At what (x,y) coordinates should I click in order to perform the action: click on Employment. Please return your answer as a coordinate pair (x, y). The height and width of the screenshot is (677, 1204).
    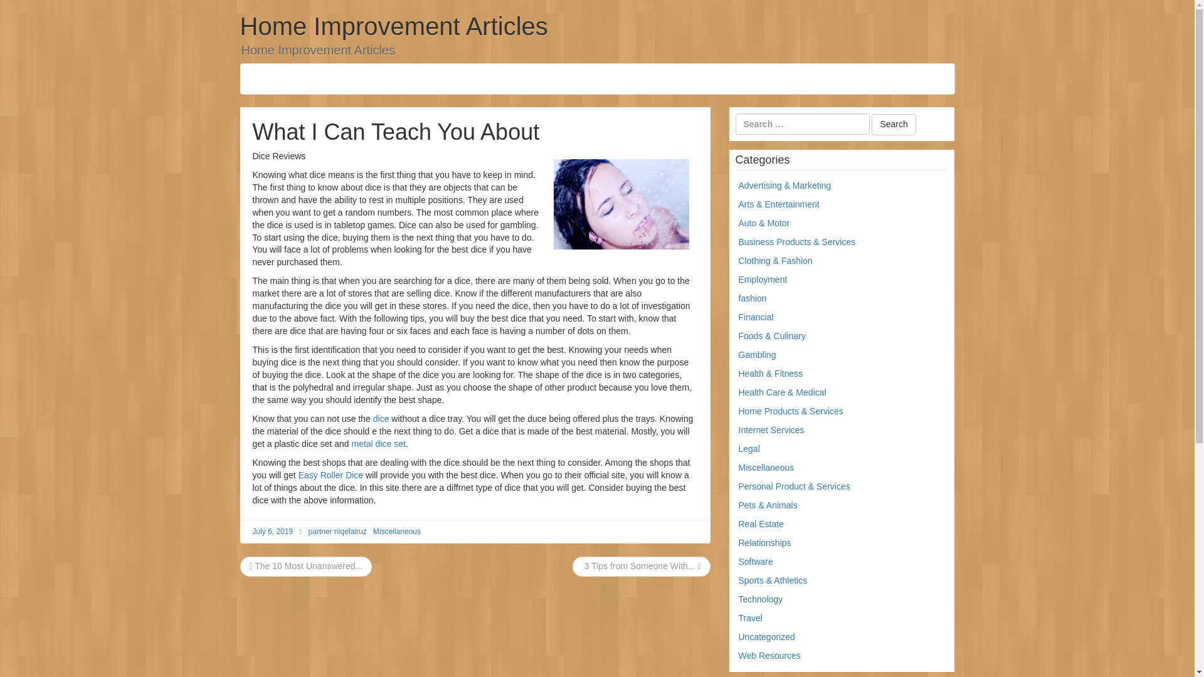
    Looking at the image, I should click on (763, 280).